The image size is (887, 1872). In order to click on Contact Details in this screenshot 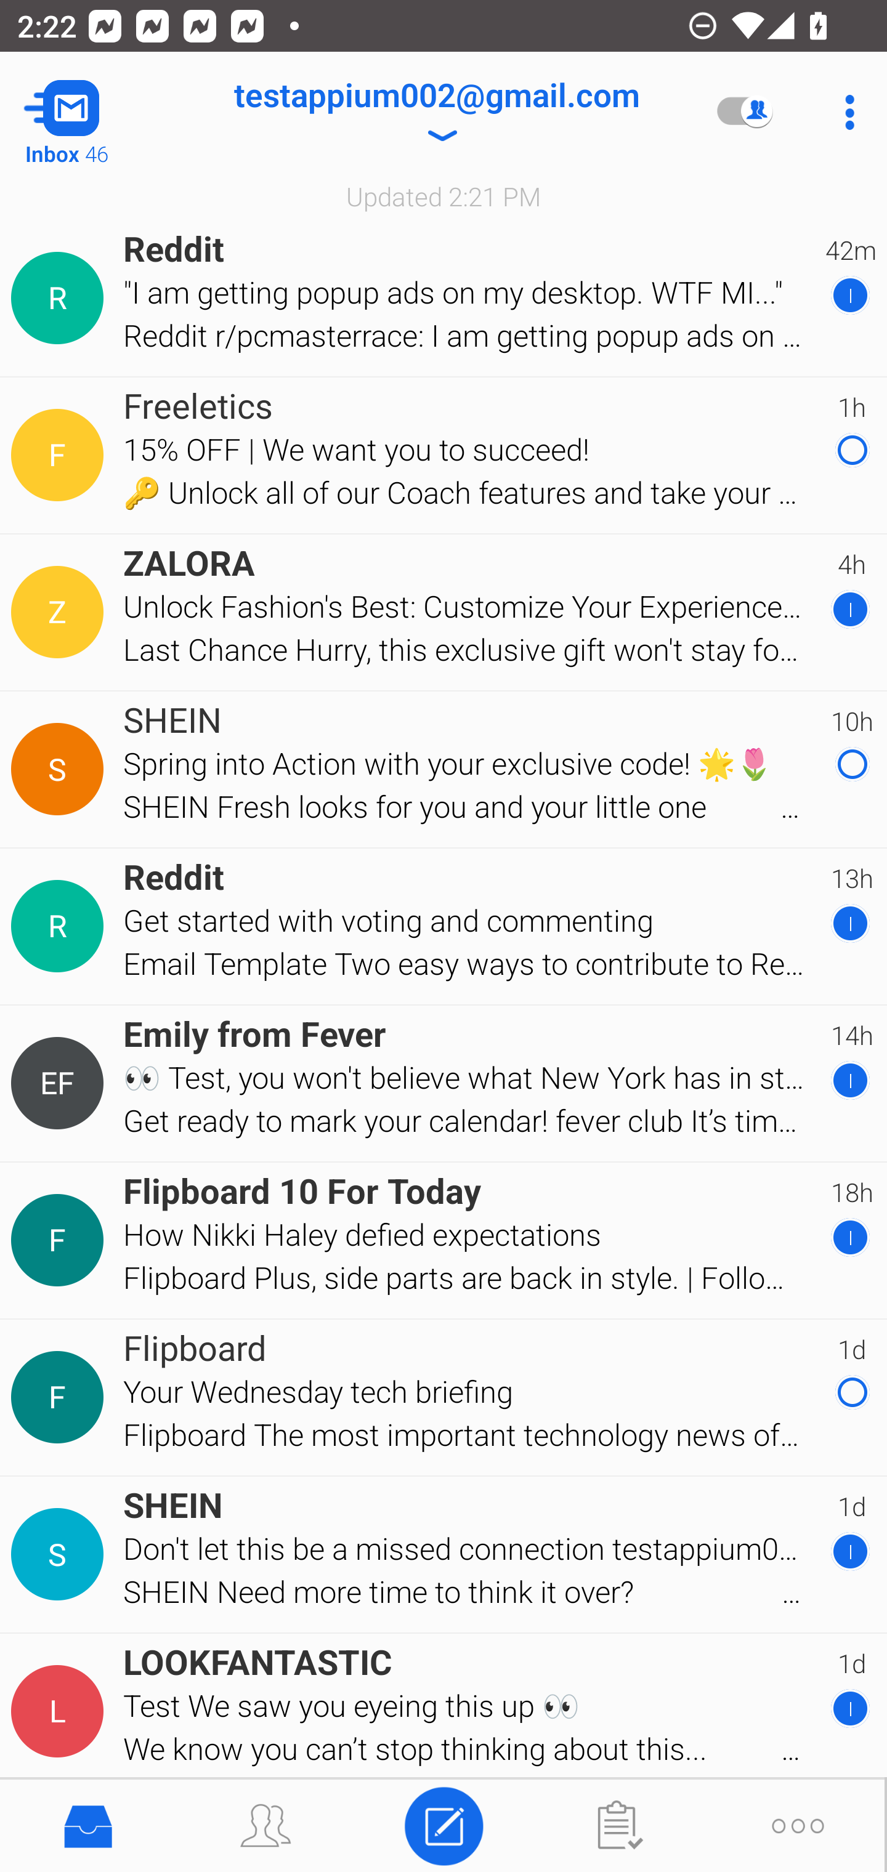, I will do `click(60, 769)`.